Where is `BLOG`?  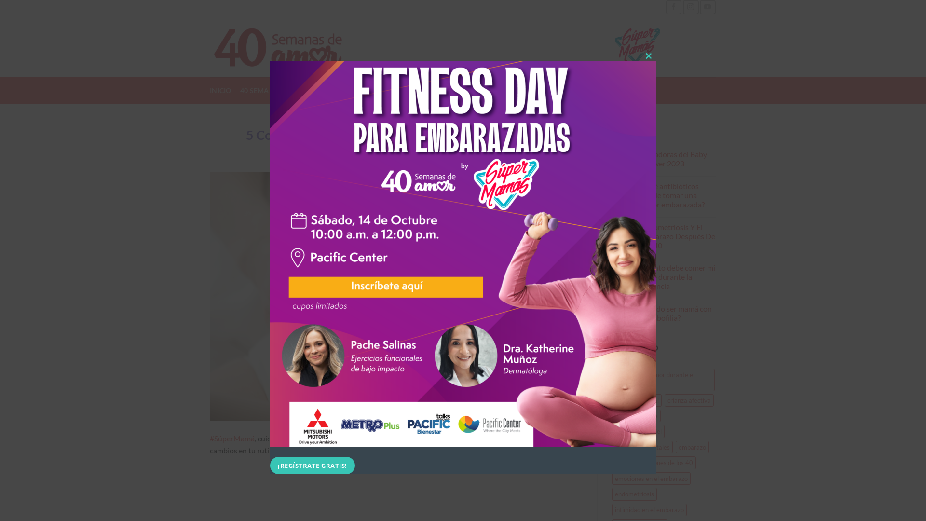 BLOG is located at coordinates (301, 91).